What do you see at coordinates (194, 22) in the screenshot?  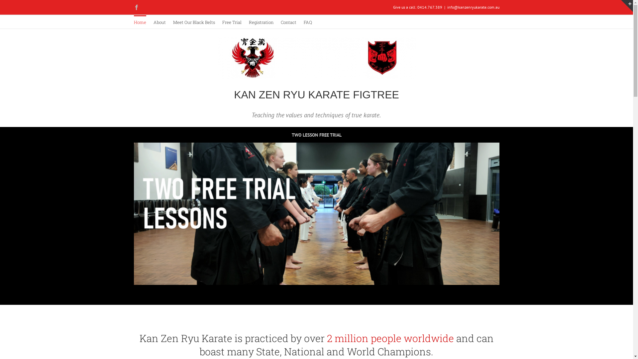 I see `Meet Our Black Belts` at bounding box center [194, 22].